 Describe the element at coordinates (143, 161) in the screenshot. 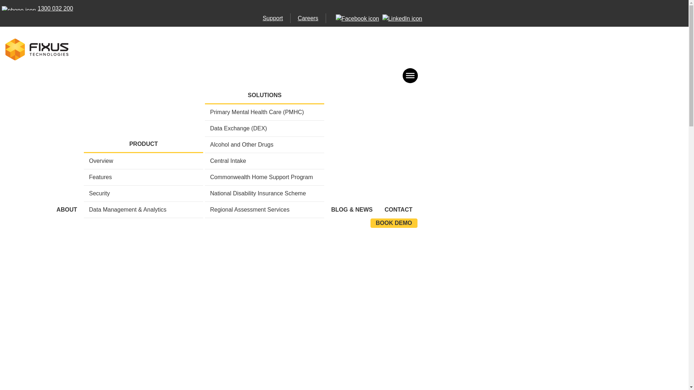

I see `Overview` at that location.